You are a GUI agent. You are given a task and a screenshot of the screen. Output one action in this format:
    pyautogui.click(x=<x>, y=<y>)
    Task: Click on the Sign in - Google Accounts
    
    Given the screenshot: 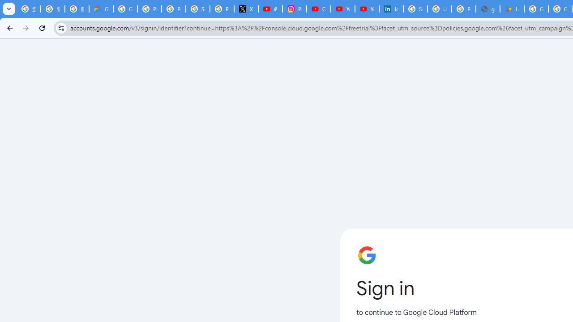 What is the action you would take?
    pyautogui.click(x=415, y=9)
    